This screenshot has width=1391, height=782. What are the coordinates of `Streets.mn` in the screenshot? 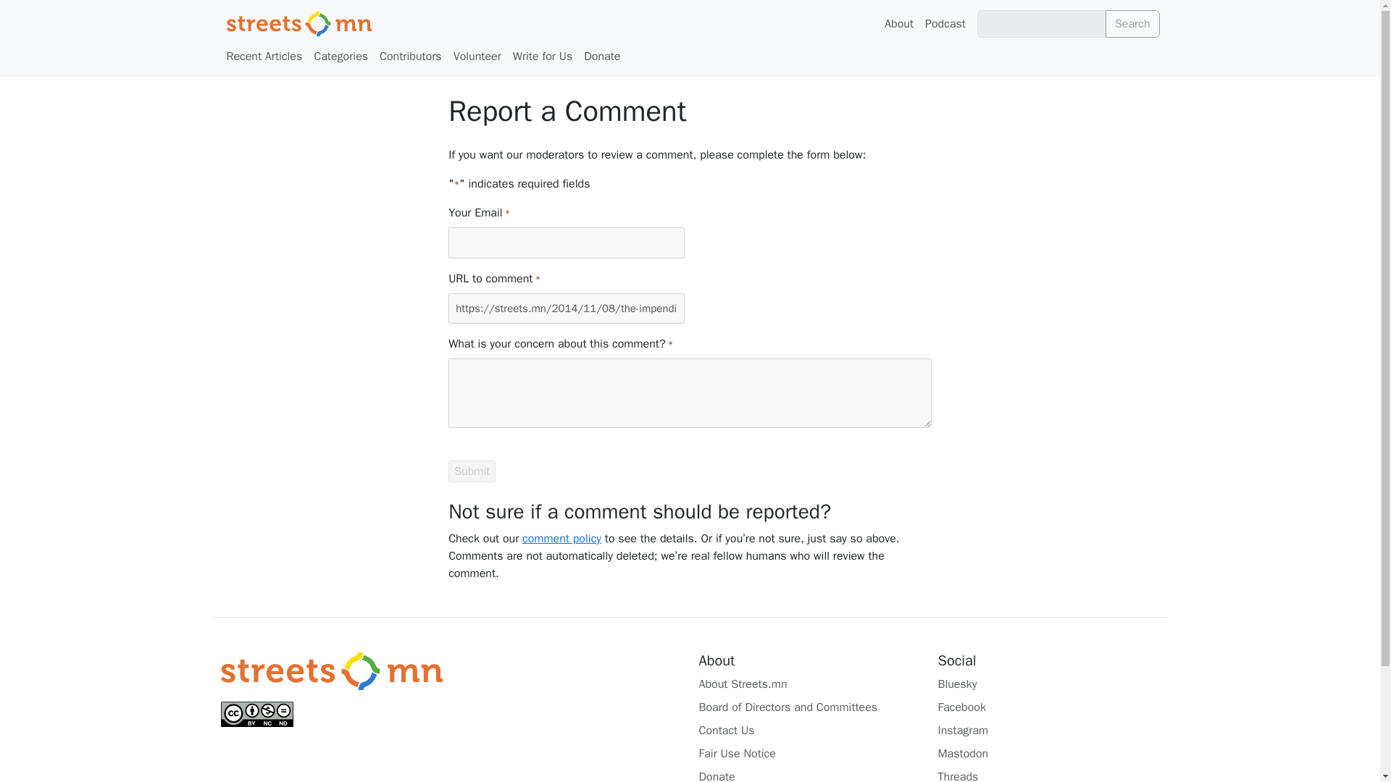 It's located at (330, 670).